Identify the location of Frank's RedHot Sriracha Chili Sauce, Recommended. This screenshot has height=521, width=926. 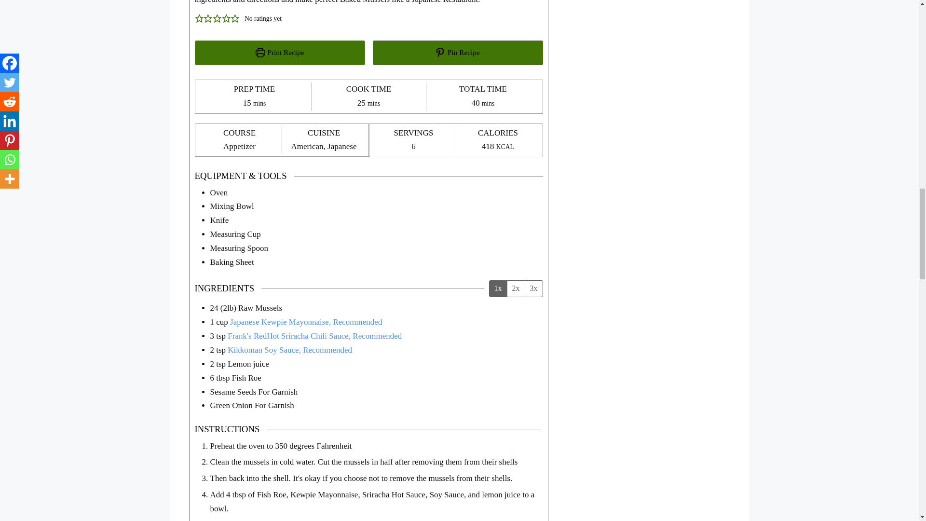
(314, 336).